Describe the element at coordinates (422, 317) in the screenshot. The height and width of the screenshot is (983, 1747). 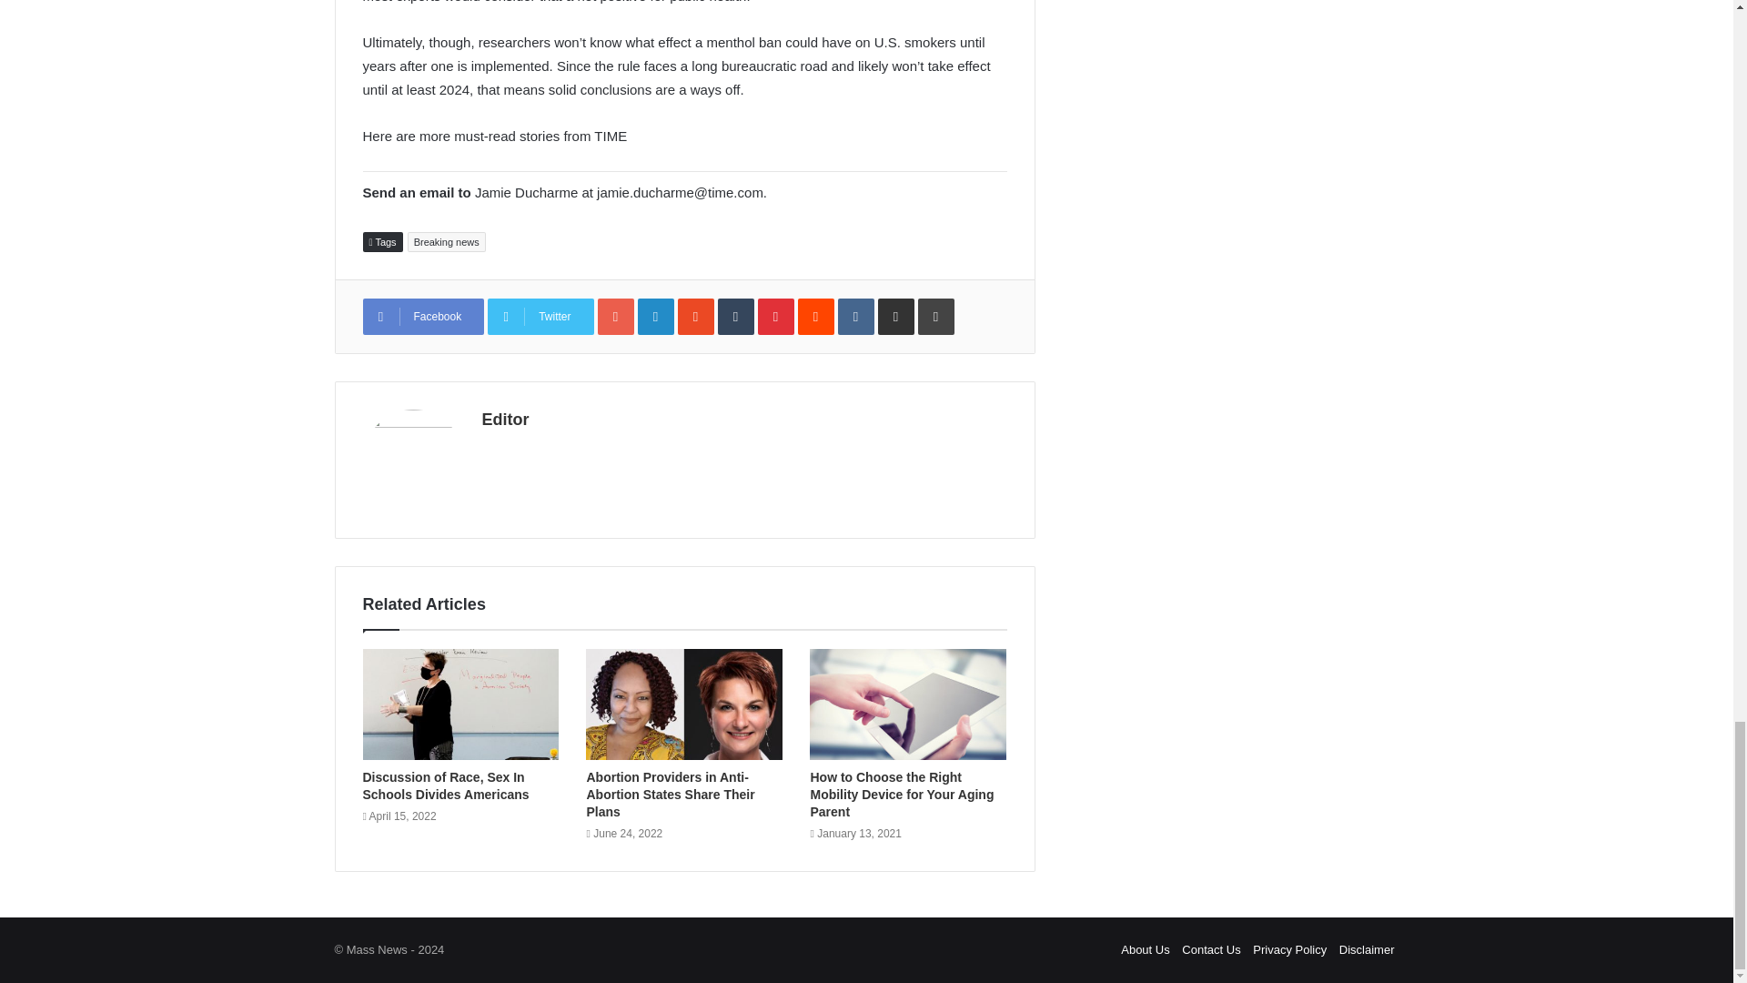
I see `Facebook` at that location.